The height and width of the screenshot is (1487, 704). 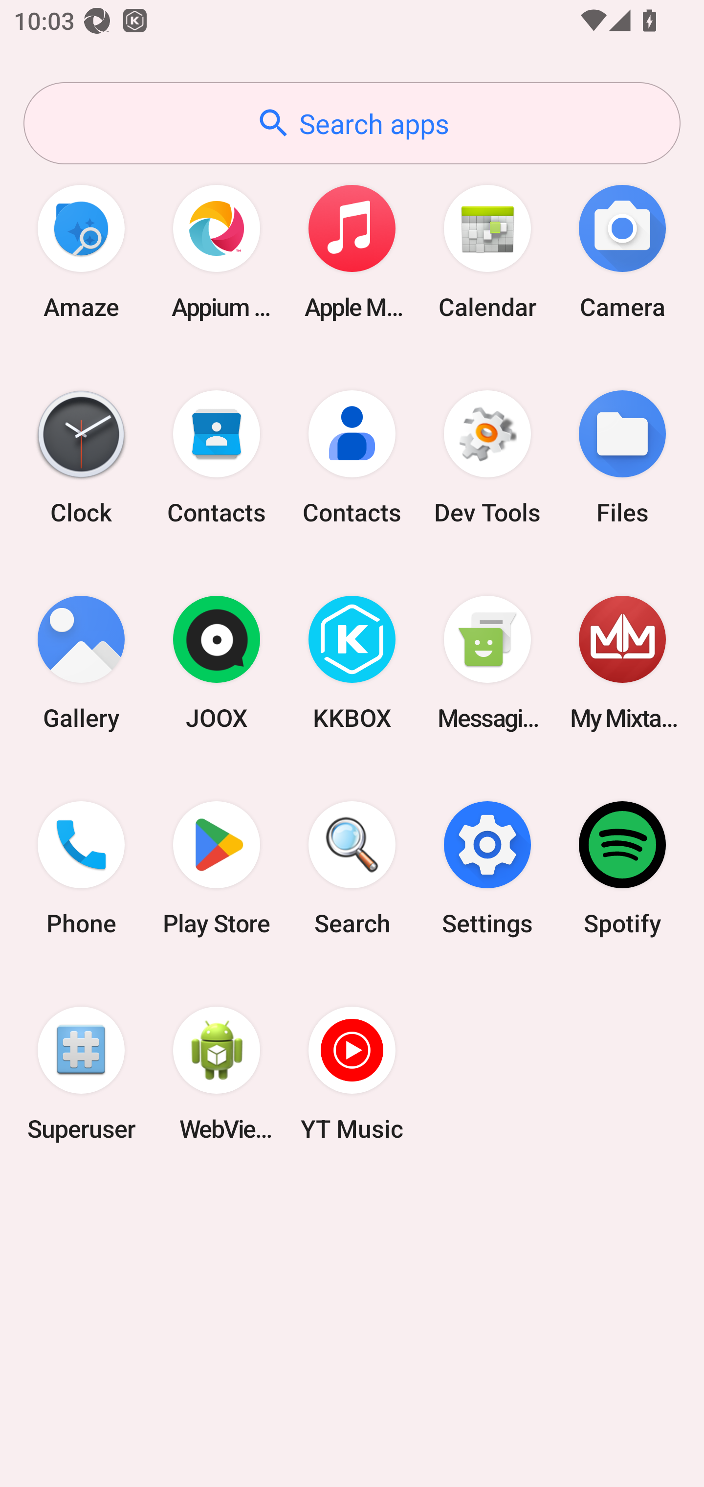 What do you see at coordinates (217, 251) in the screenshot?
I see `Appium Settings` at bounding box center [217, 251].